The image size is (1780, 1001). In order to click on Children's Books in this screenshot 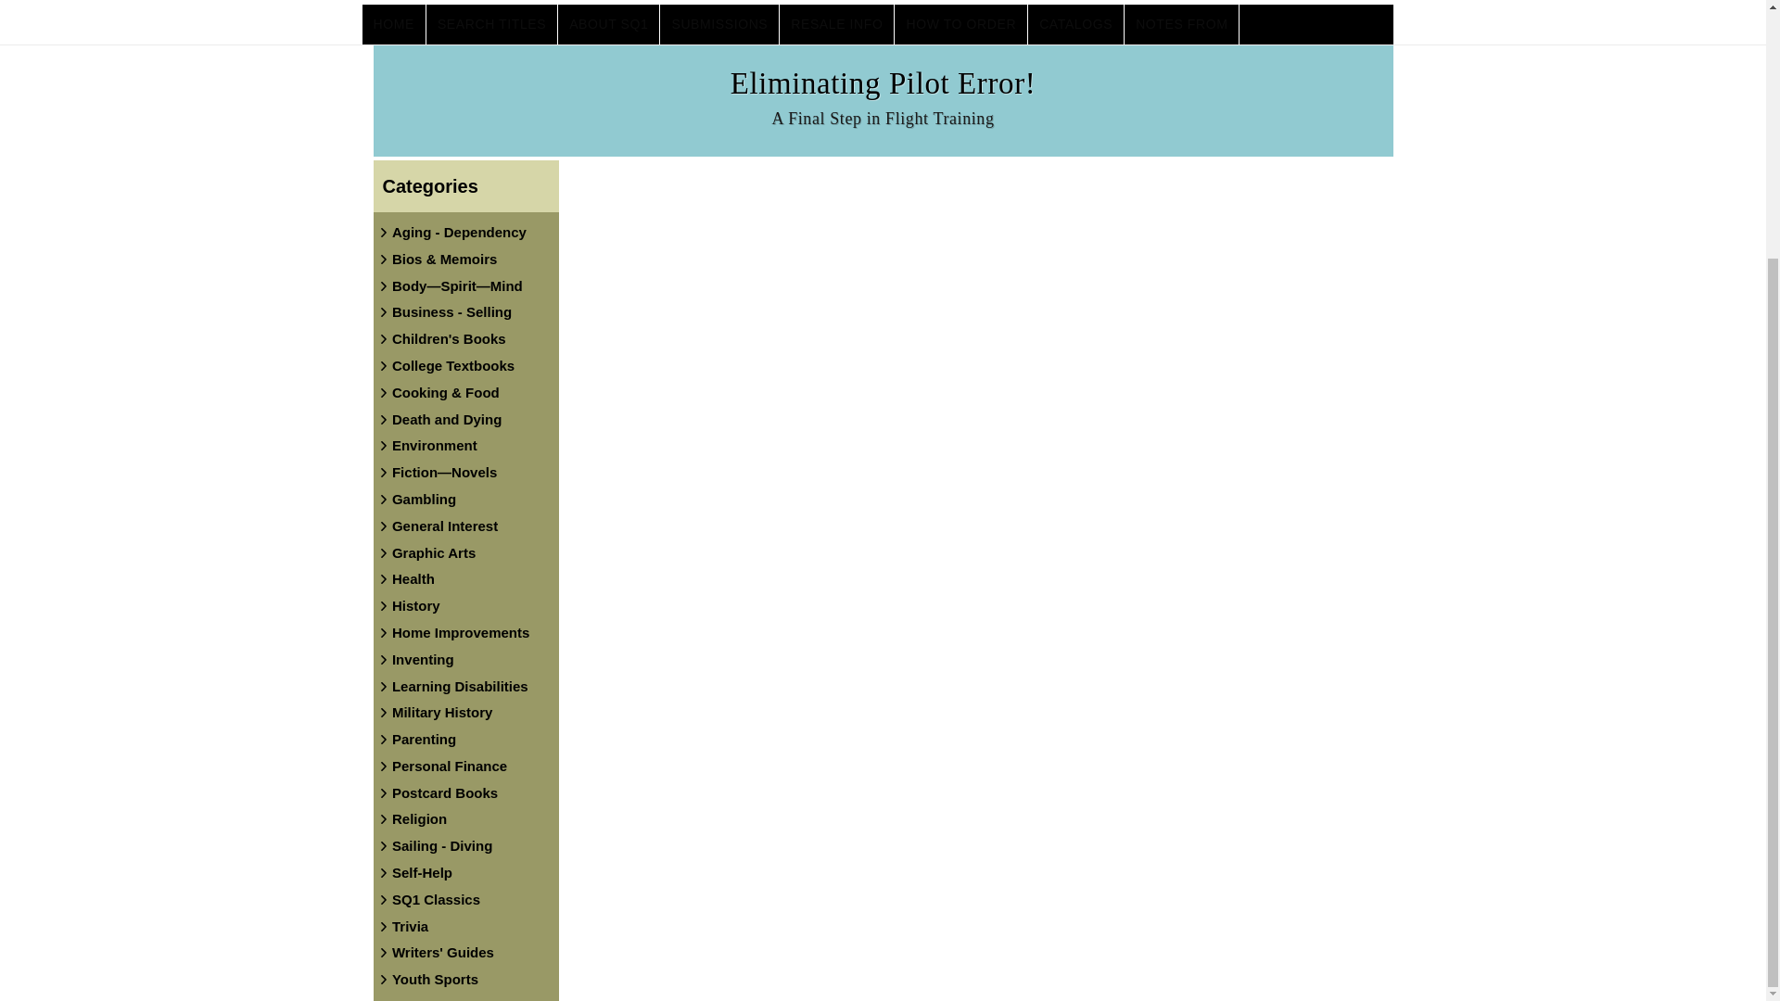, I will do `click(449, 338)`.